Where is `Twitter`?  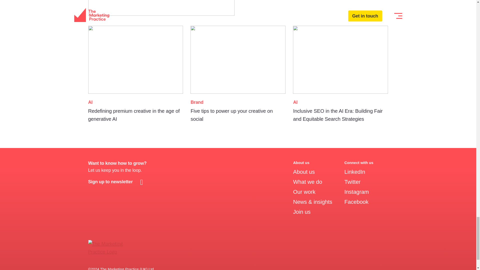
Twitter is located at coordinates (352, 181).